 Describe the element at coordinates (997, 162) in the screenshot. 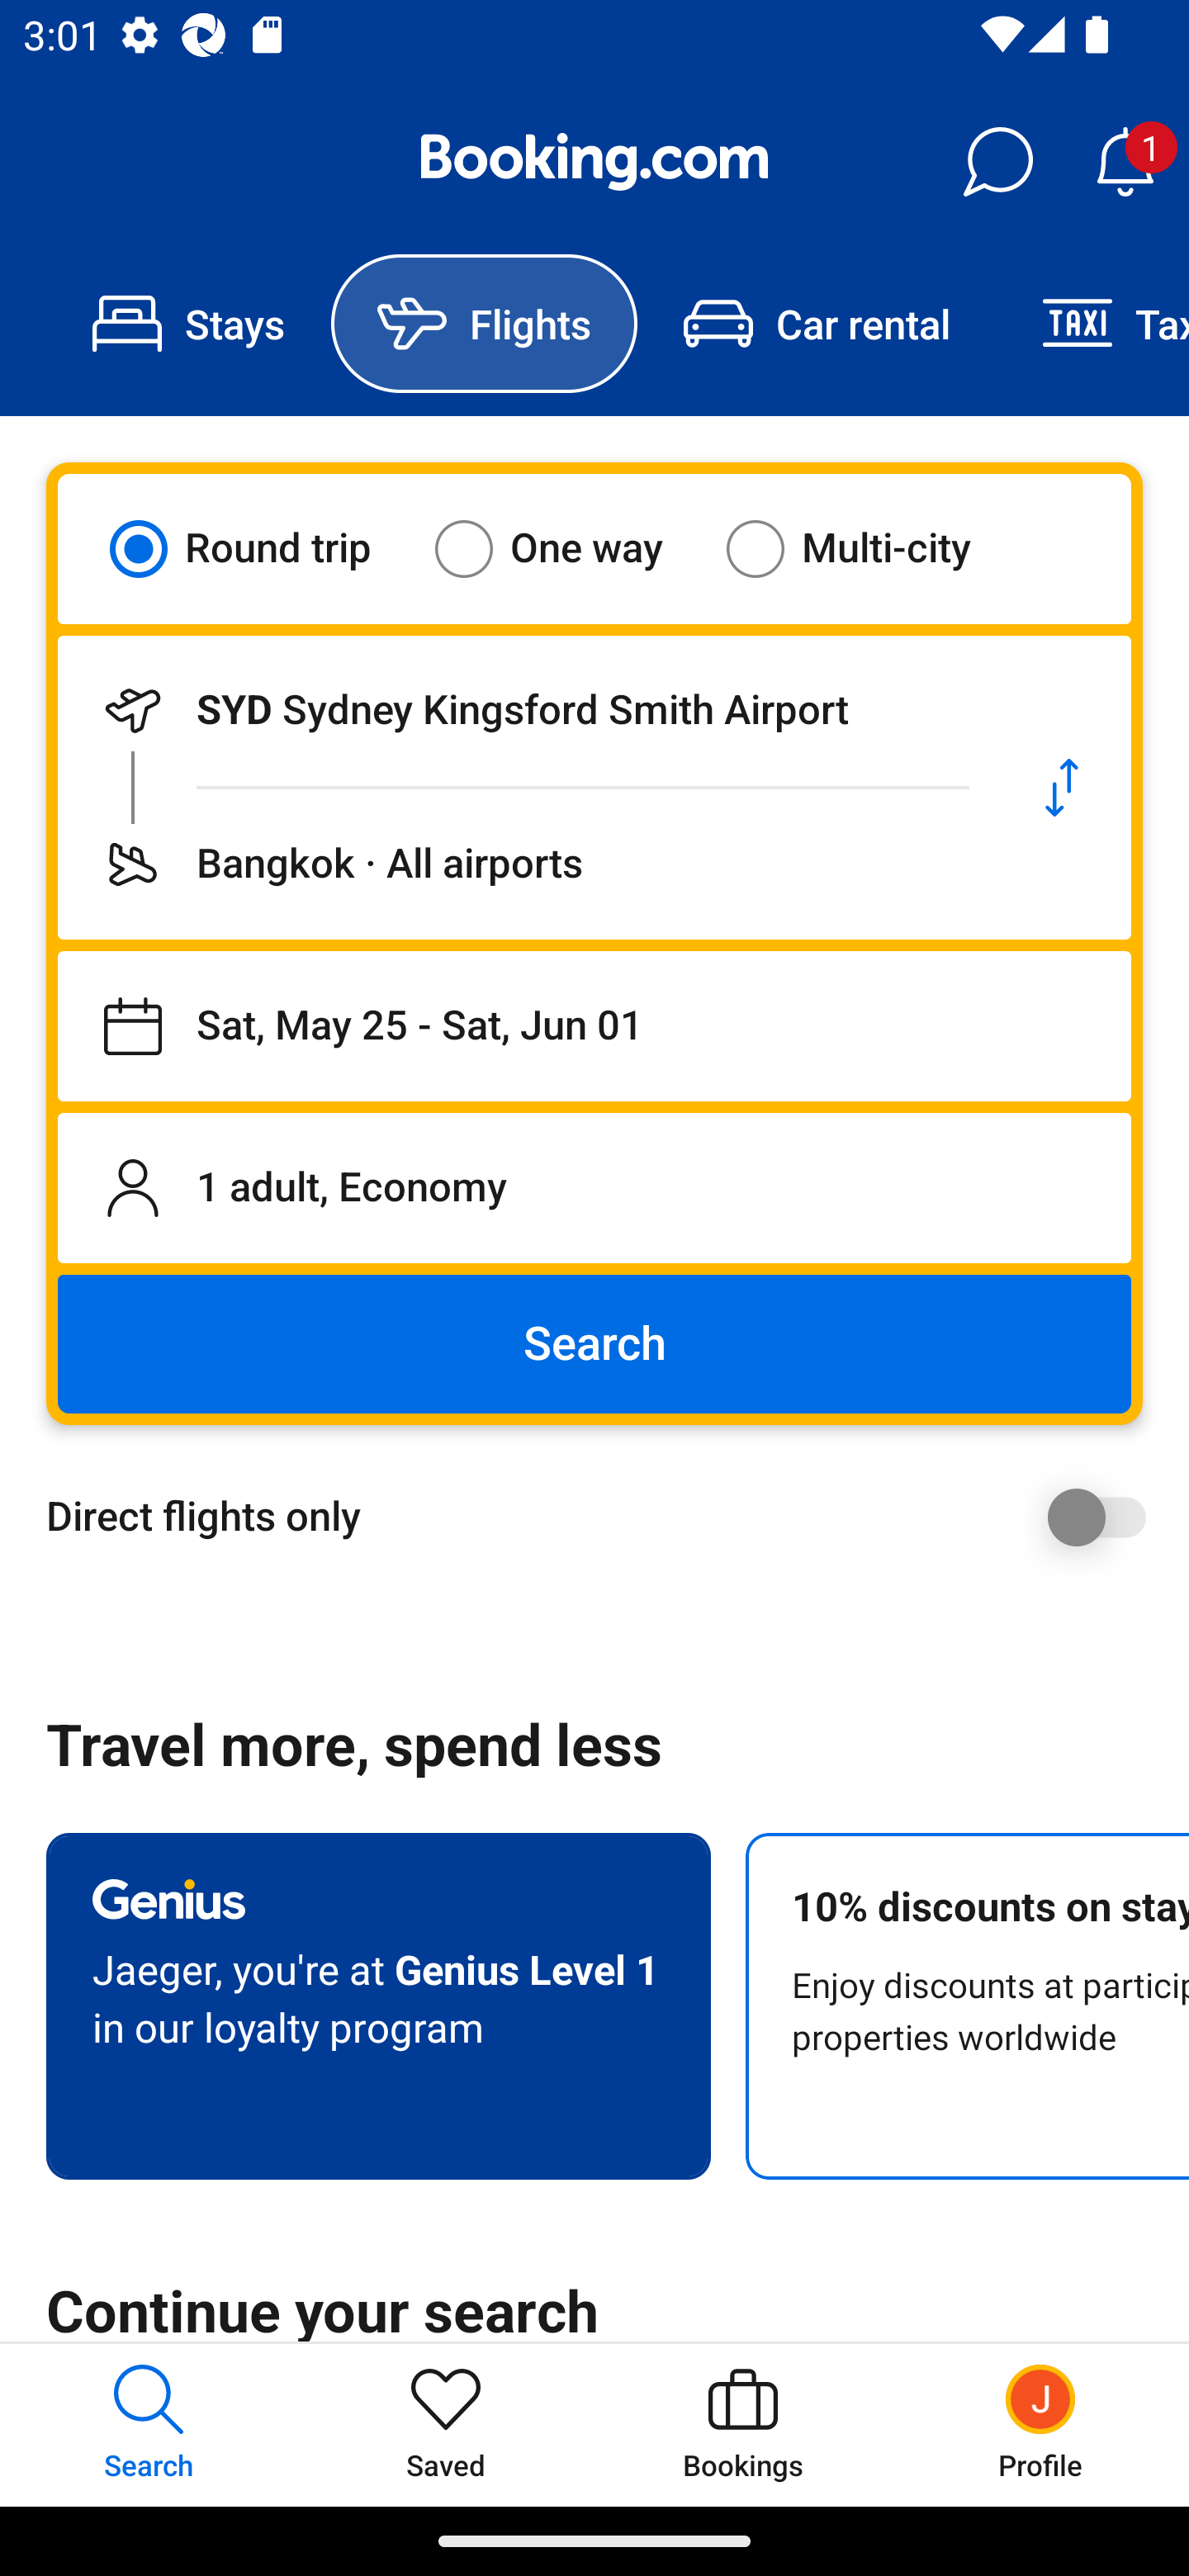

I see `Messages` at that location.